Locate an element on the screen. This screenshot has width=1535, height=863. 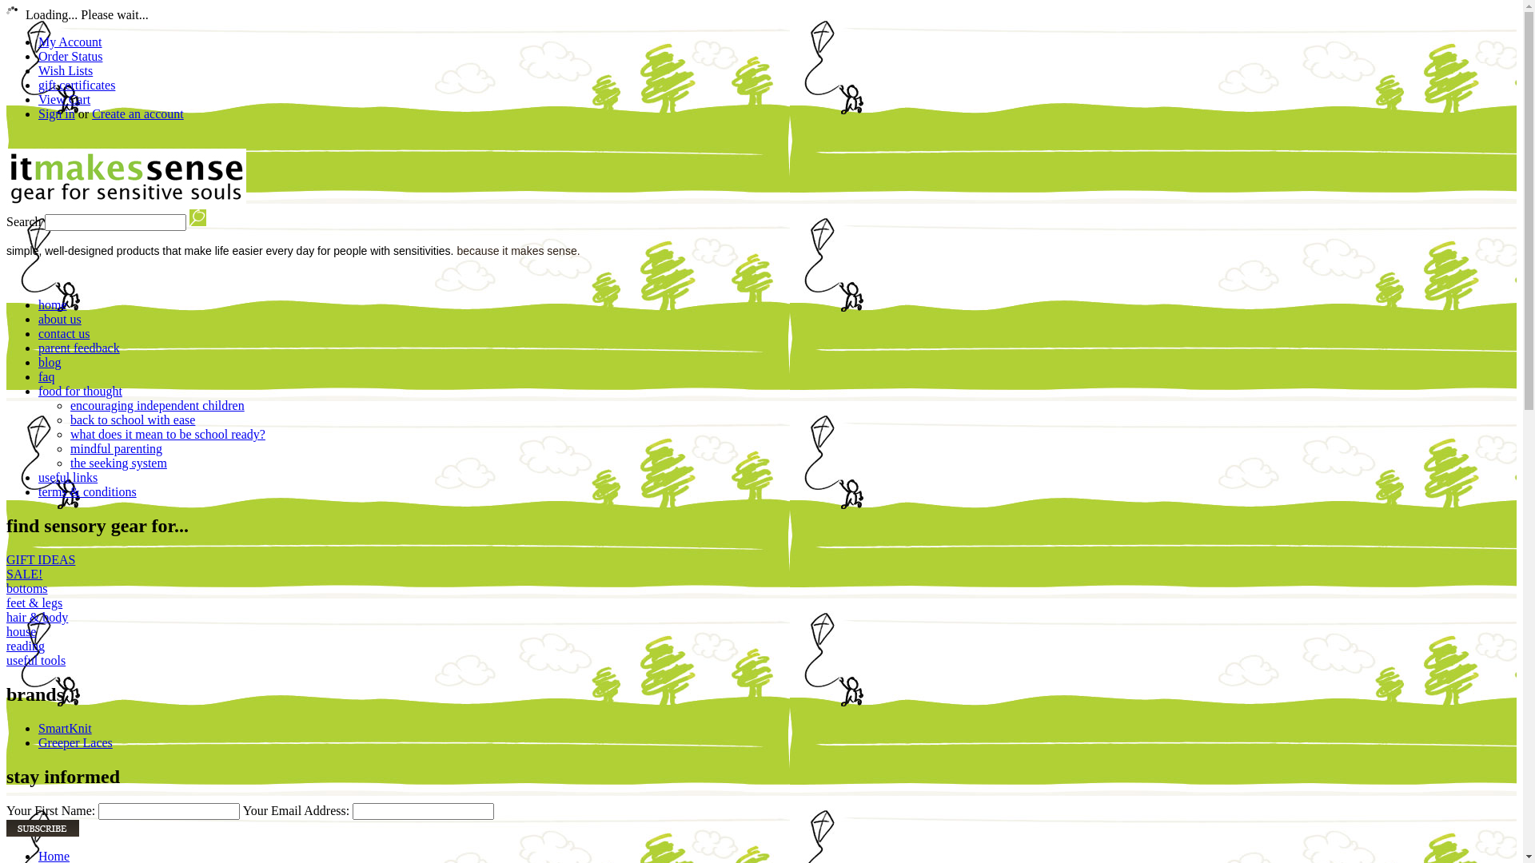
terms & conditions is located at coordinates (88, 491).